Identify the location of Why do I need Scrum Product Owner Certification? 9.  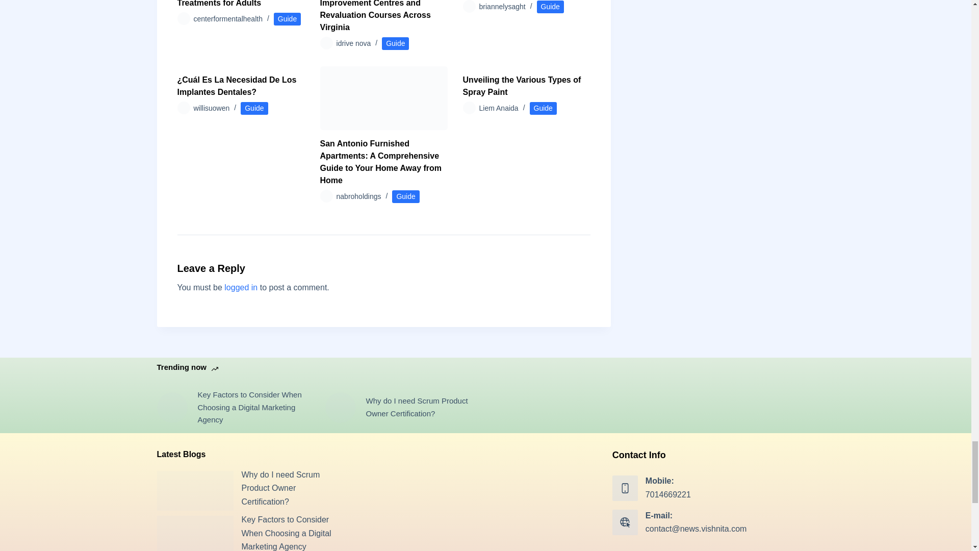
(195, 491).